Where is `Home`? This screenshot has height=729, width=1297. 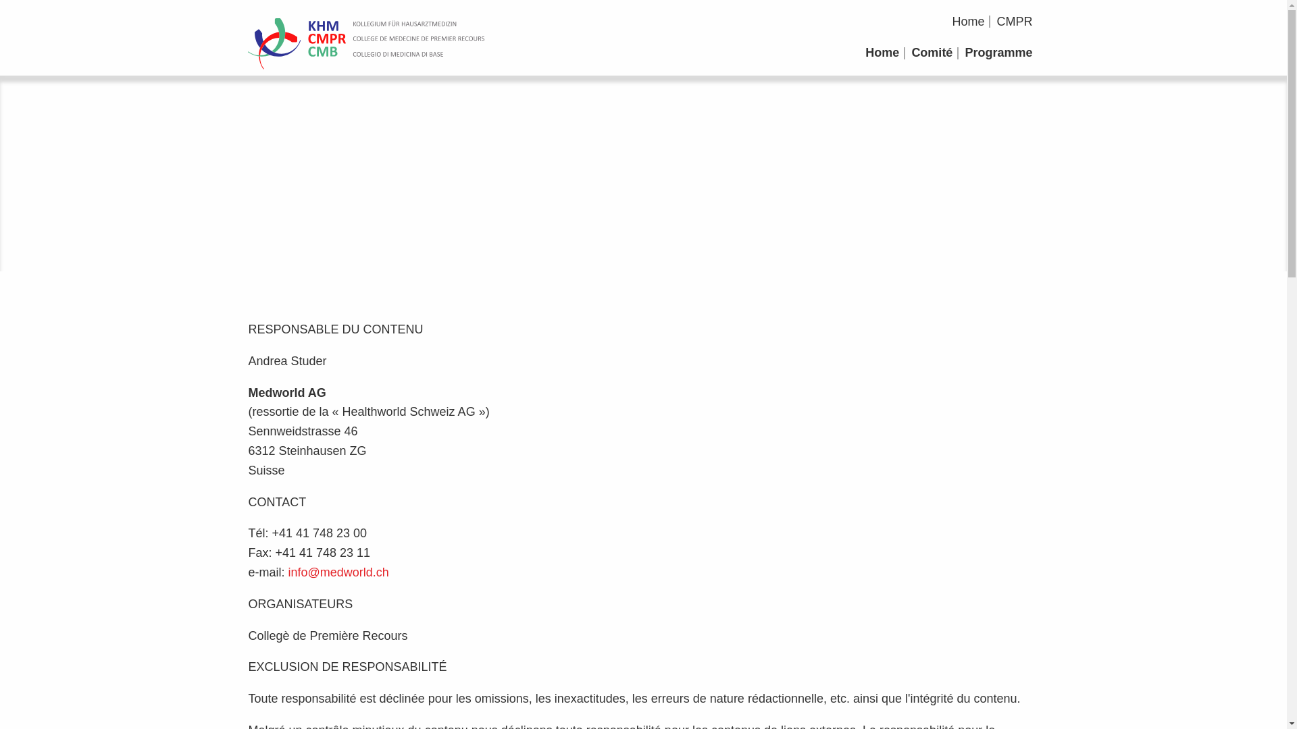 Home is located at coordinates (882, 53).